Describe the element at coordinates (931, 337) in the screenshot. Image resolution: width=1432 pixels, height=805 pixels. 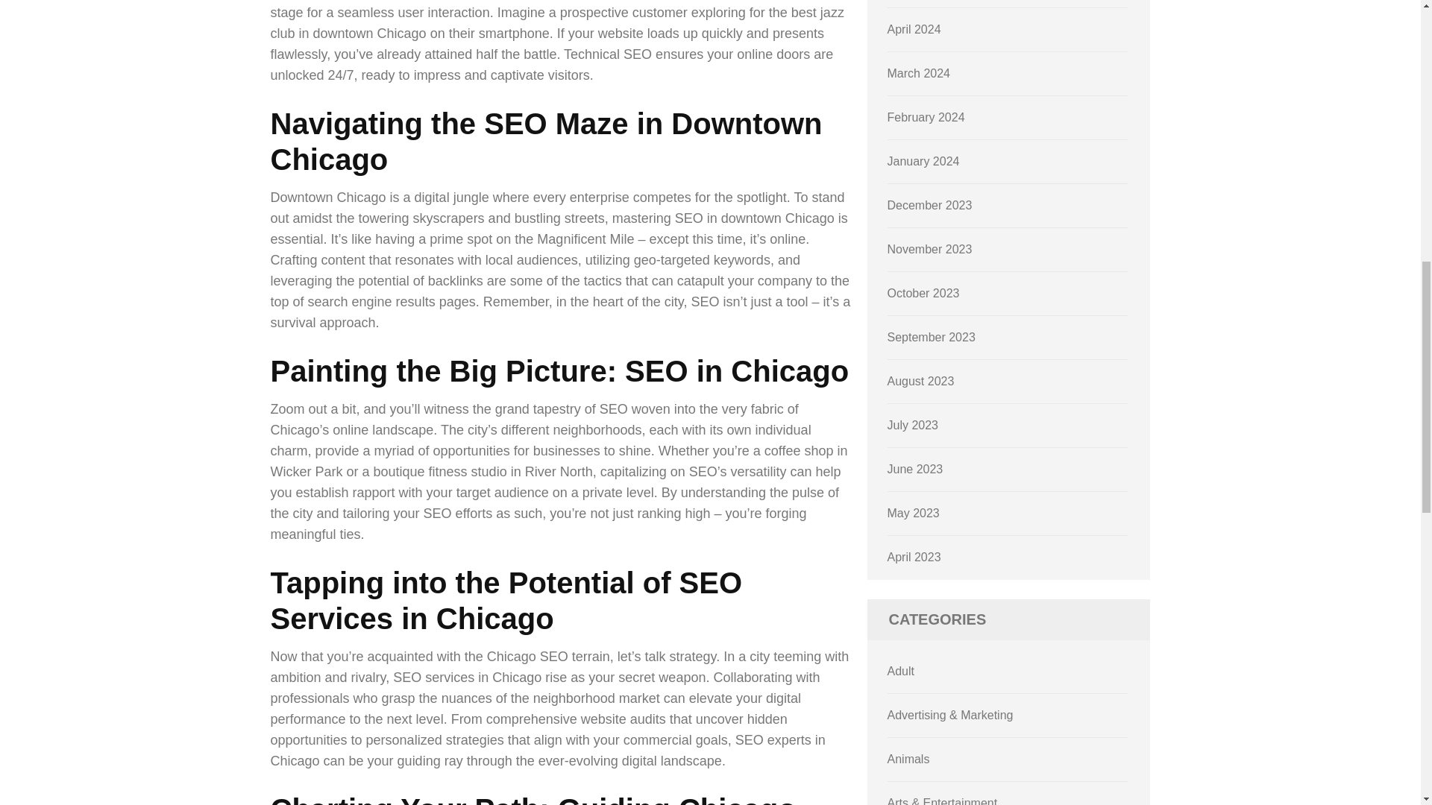
I see `September 2023` at that location.